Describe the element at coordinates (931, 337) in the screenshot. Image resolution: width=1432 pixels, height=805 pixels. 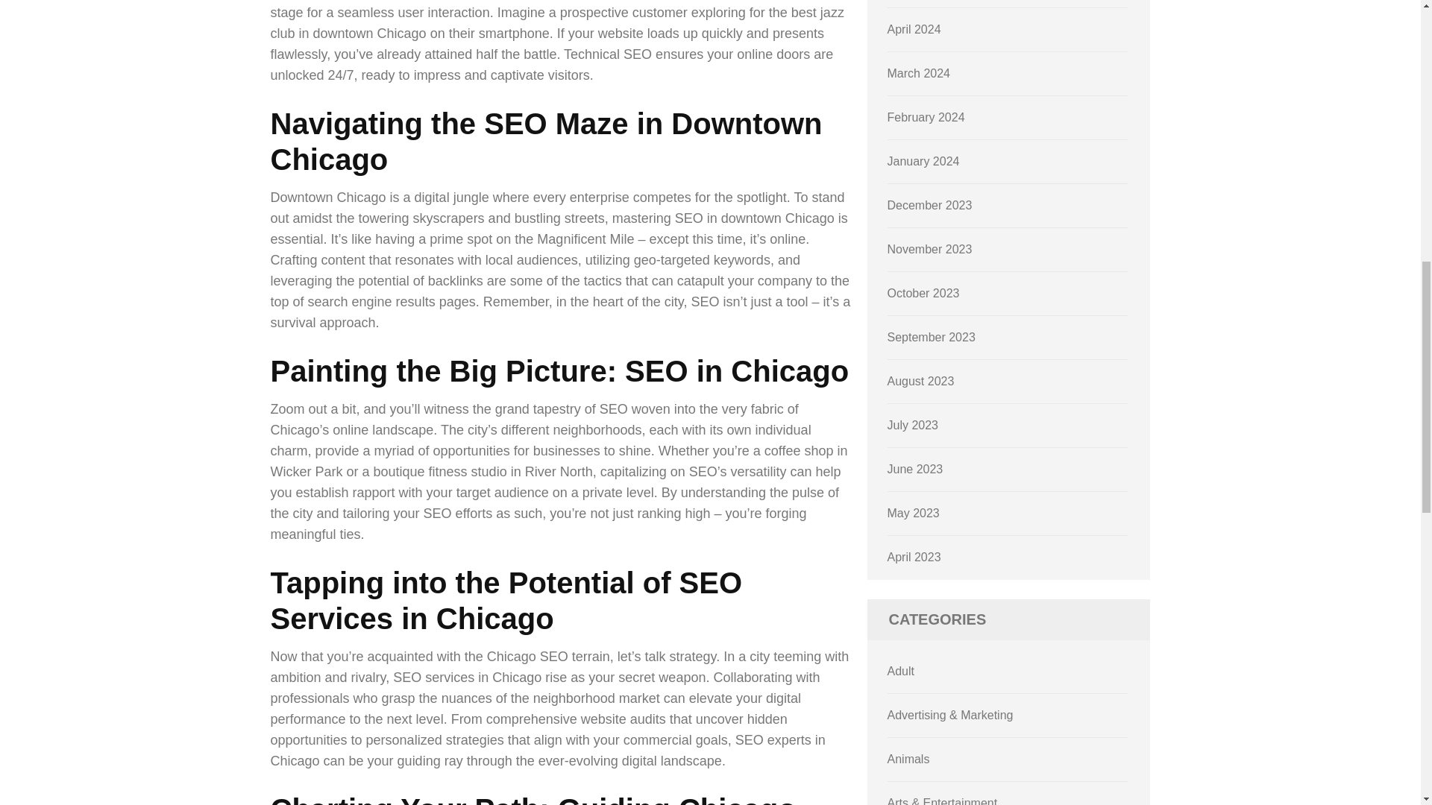
I see `September 2023` at that location.